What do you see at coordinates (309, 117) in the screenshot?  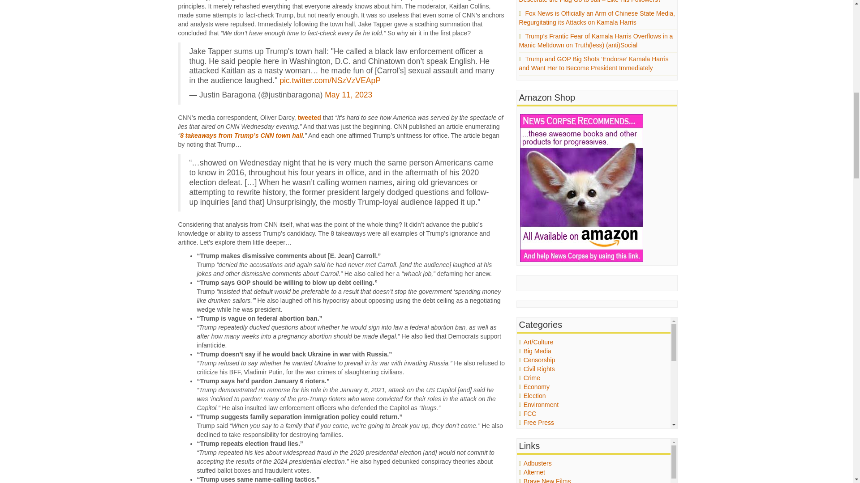 I see `tweeted` at bounding box center [309, 117].